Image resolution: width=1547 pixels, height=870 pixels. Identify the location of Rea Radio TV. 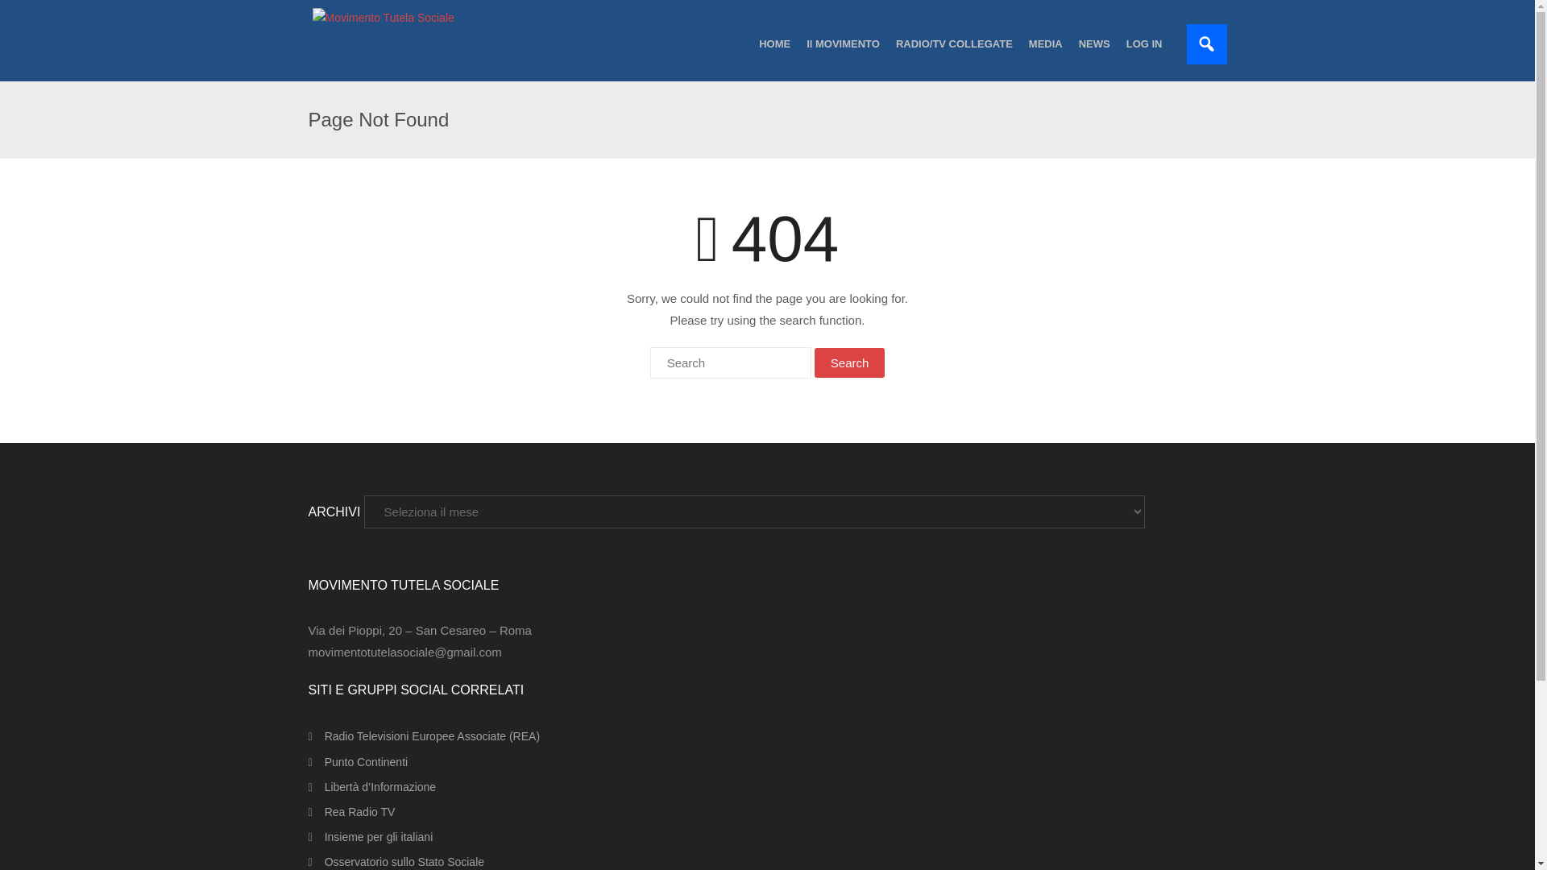
(351, 812).